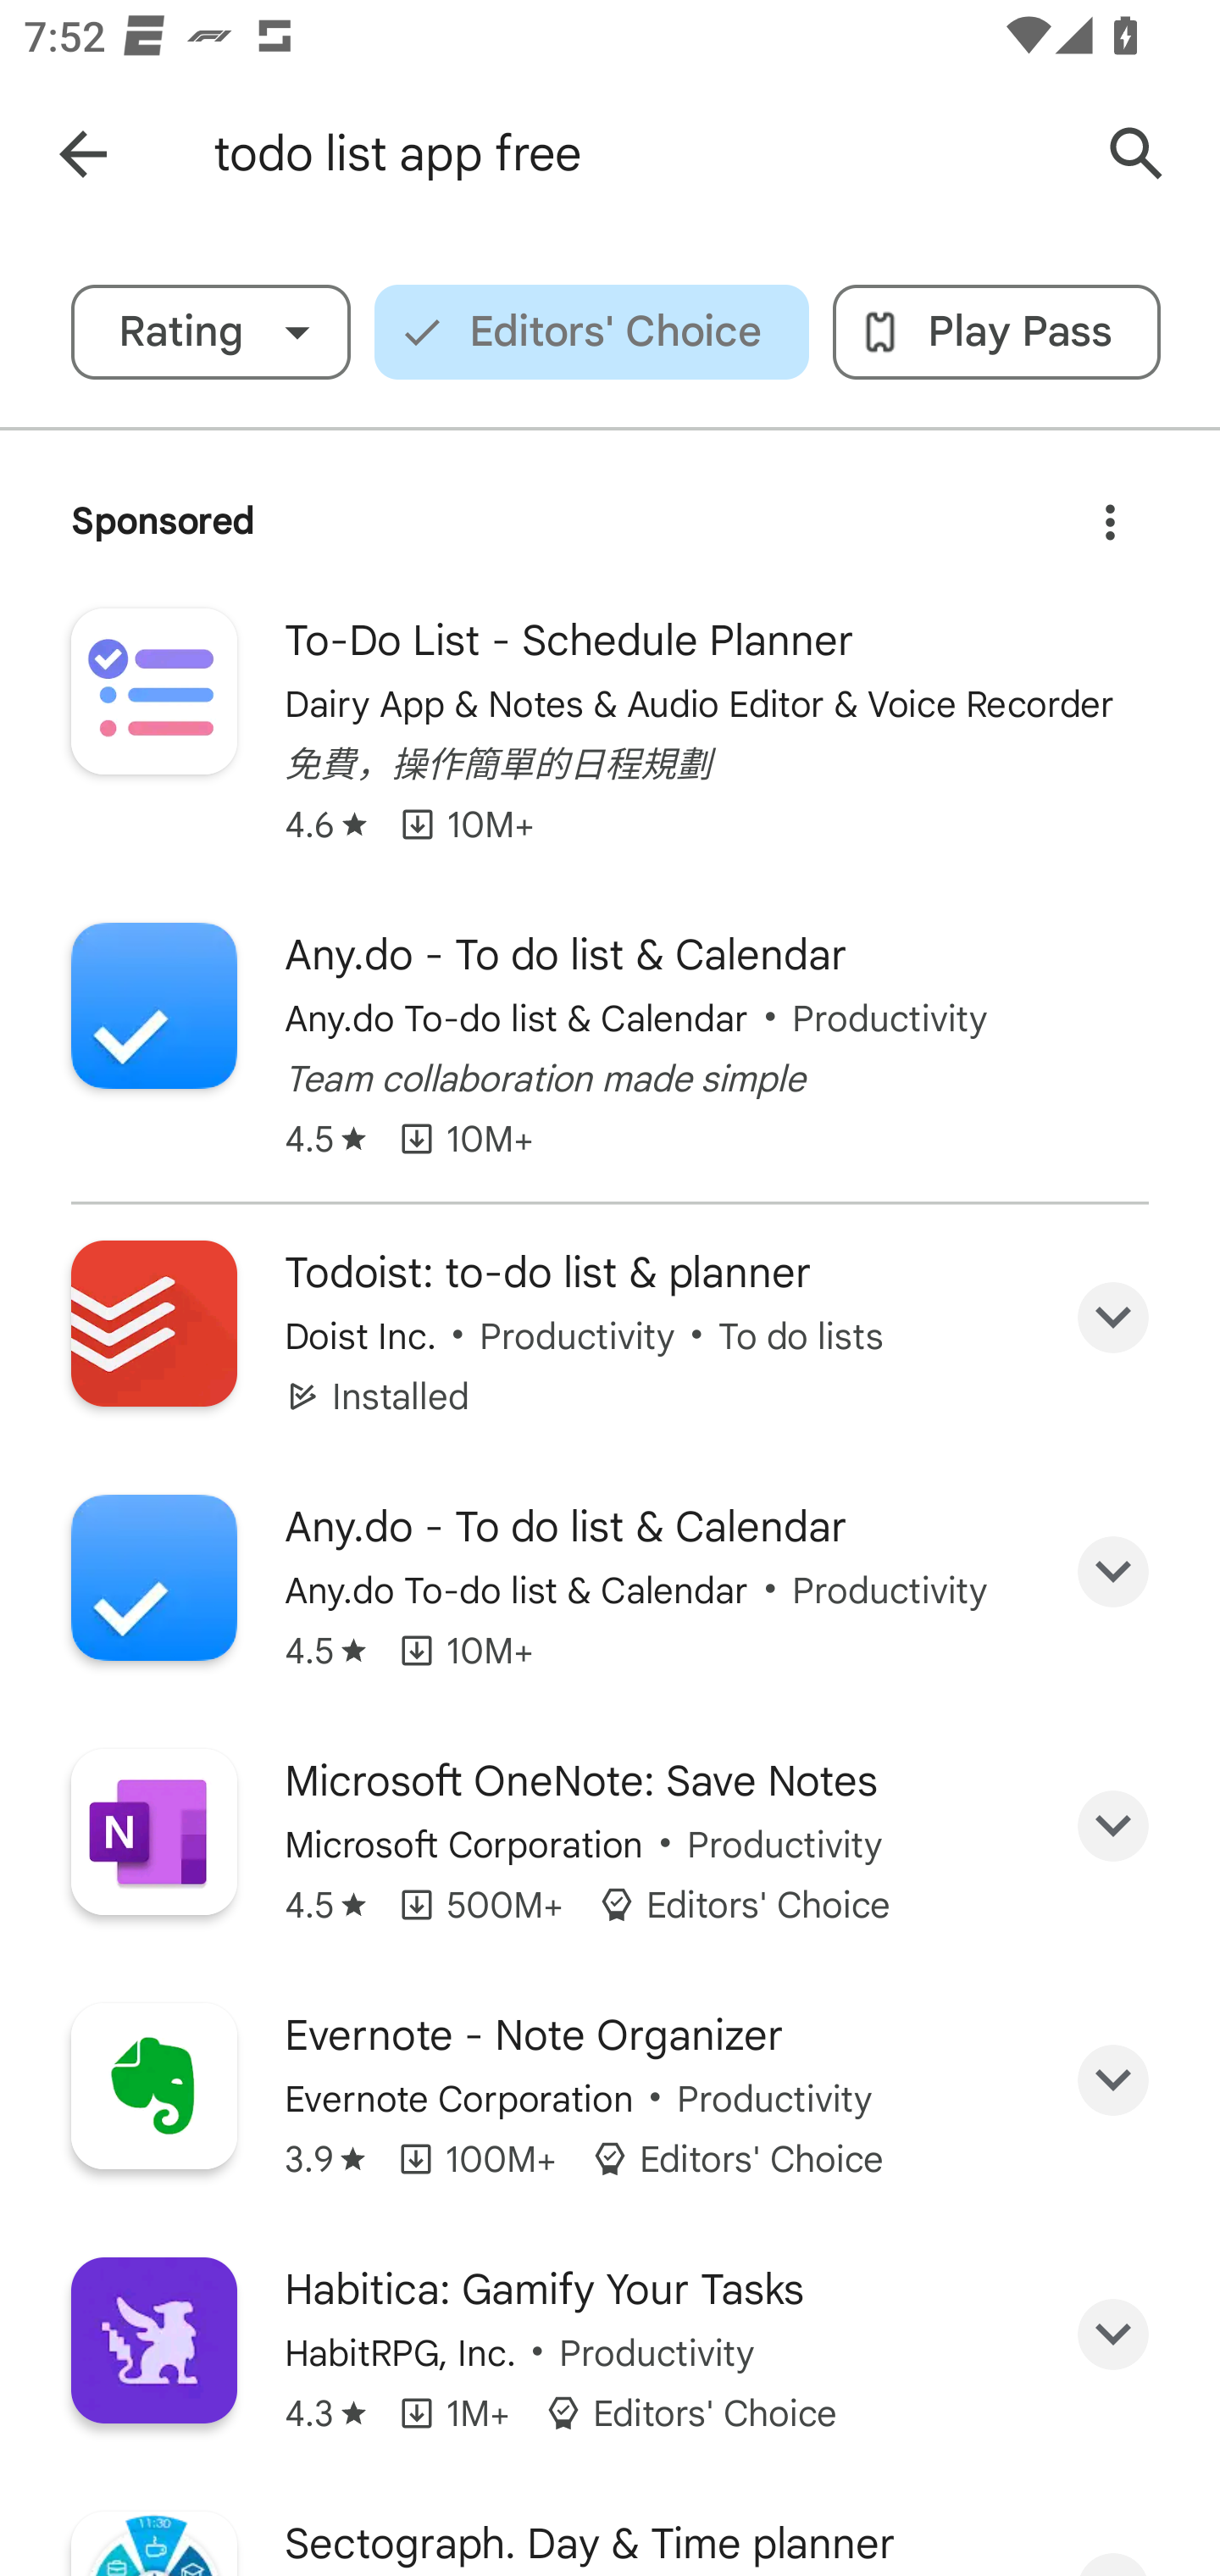 Image resolution: width=1220 pixels, height=2576 pixels. I want to click on Expand content for Any.do - To do list & Calendar, so click(1113, 1573).